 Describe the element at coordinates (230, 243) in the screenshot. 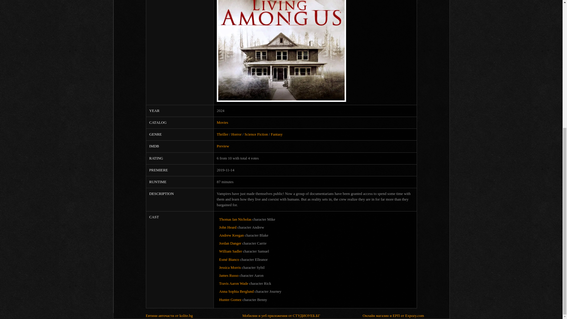

I see `Jordan Danger` at that location.